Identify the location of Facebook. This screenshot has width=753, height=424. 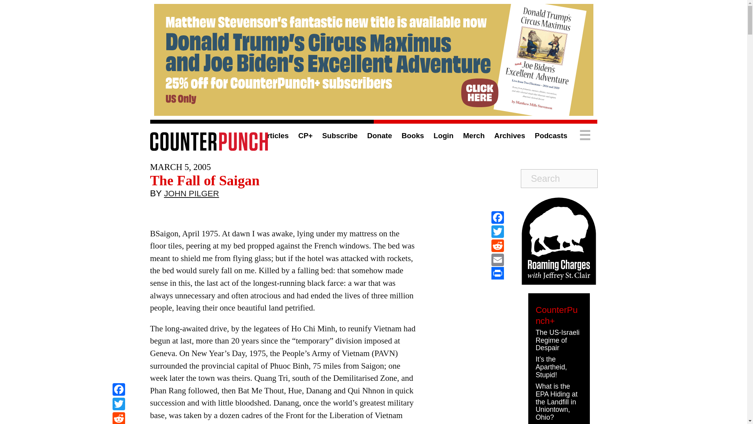
(497, 217).